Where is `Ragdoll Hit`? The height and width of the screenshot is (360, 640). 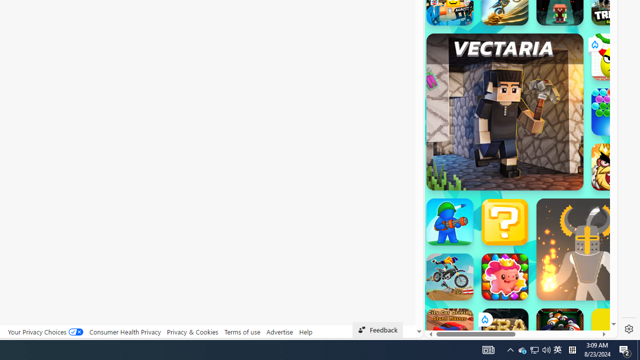 Ragdoll Hit is located at coordinates (587, 249).